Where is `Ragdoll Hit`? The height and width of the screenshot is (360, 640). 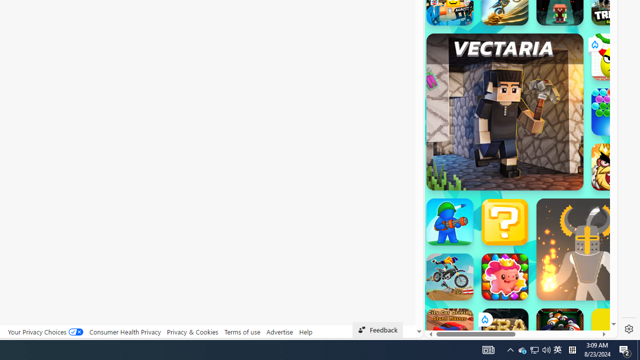 Ragdoll Hit is located at coordinates (587, 249).